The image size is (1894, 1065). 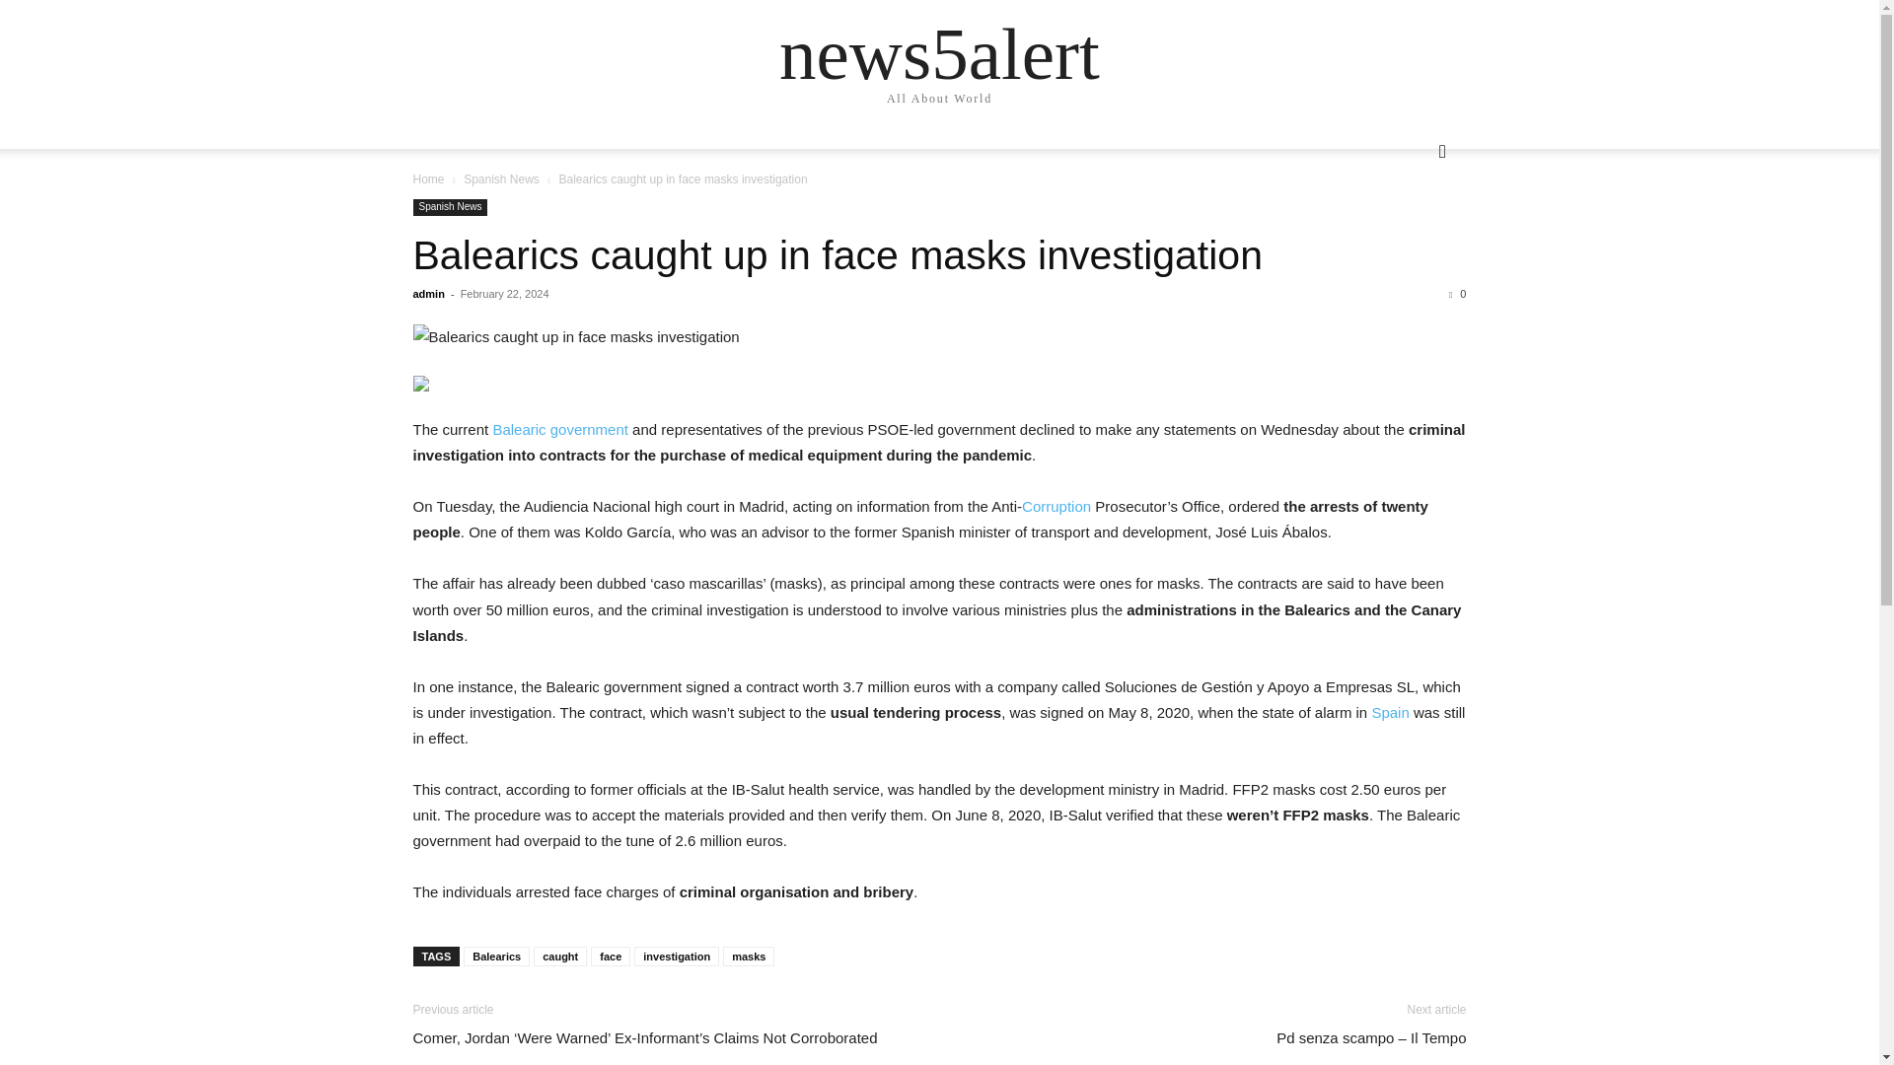 I want to click on Spanish News, so click(x=450, y=207).